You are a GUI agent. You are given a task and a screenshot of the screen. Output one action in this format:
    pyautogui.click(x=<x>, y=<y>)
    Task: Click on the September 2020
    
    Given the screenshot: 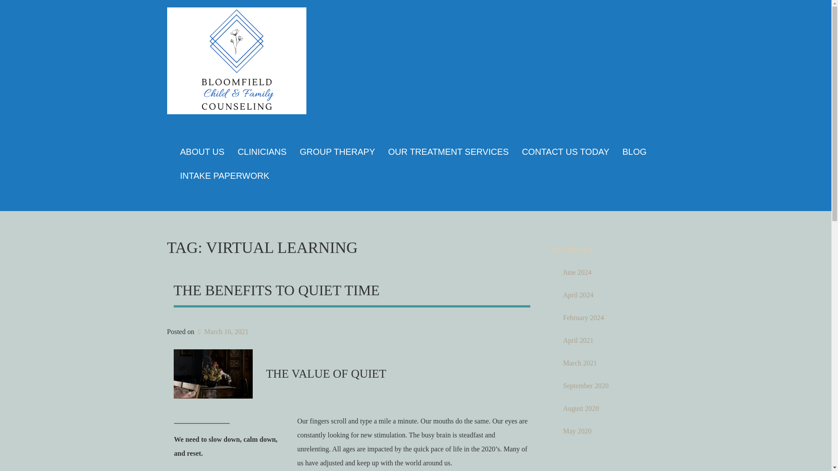 What is the action you would take?
    pyautogui.click(x=610, y=386)
    